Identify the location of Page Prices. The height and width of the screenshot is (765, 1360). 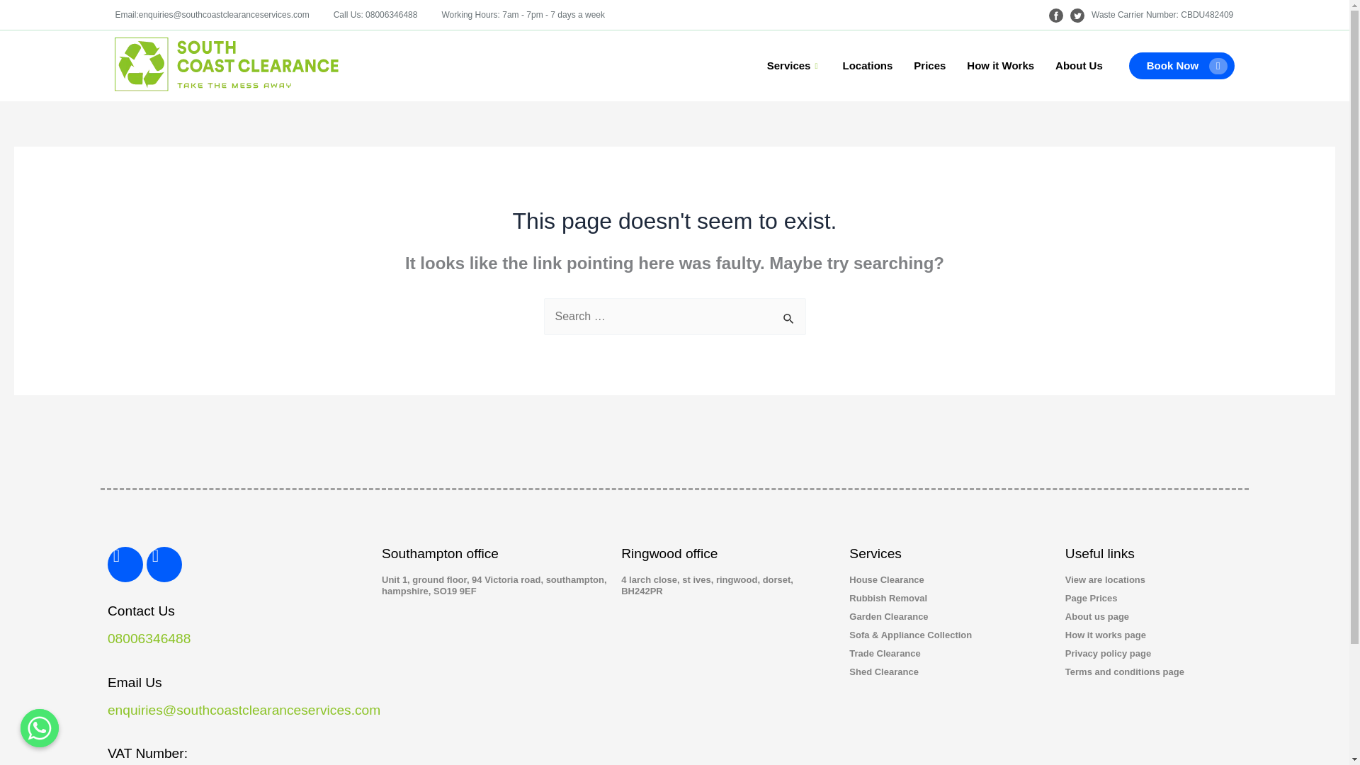
(1152, 599).